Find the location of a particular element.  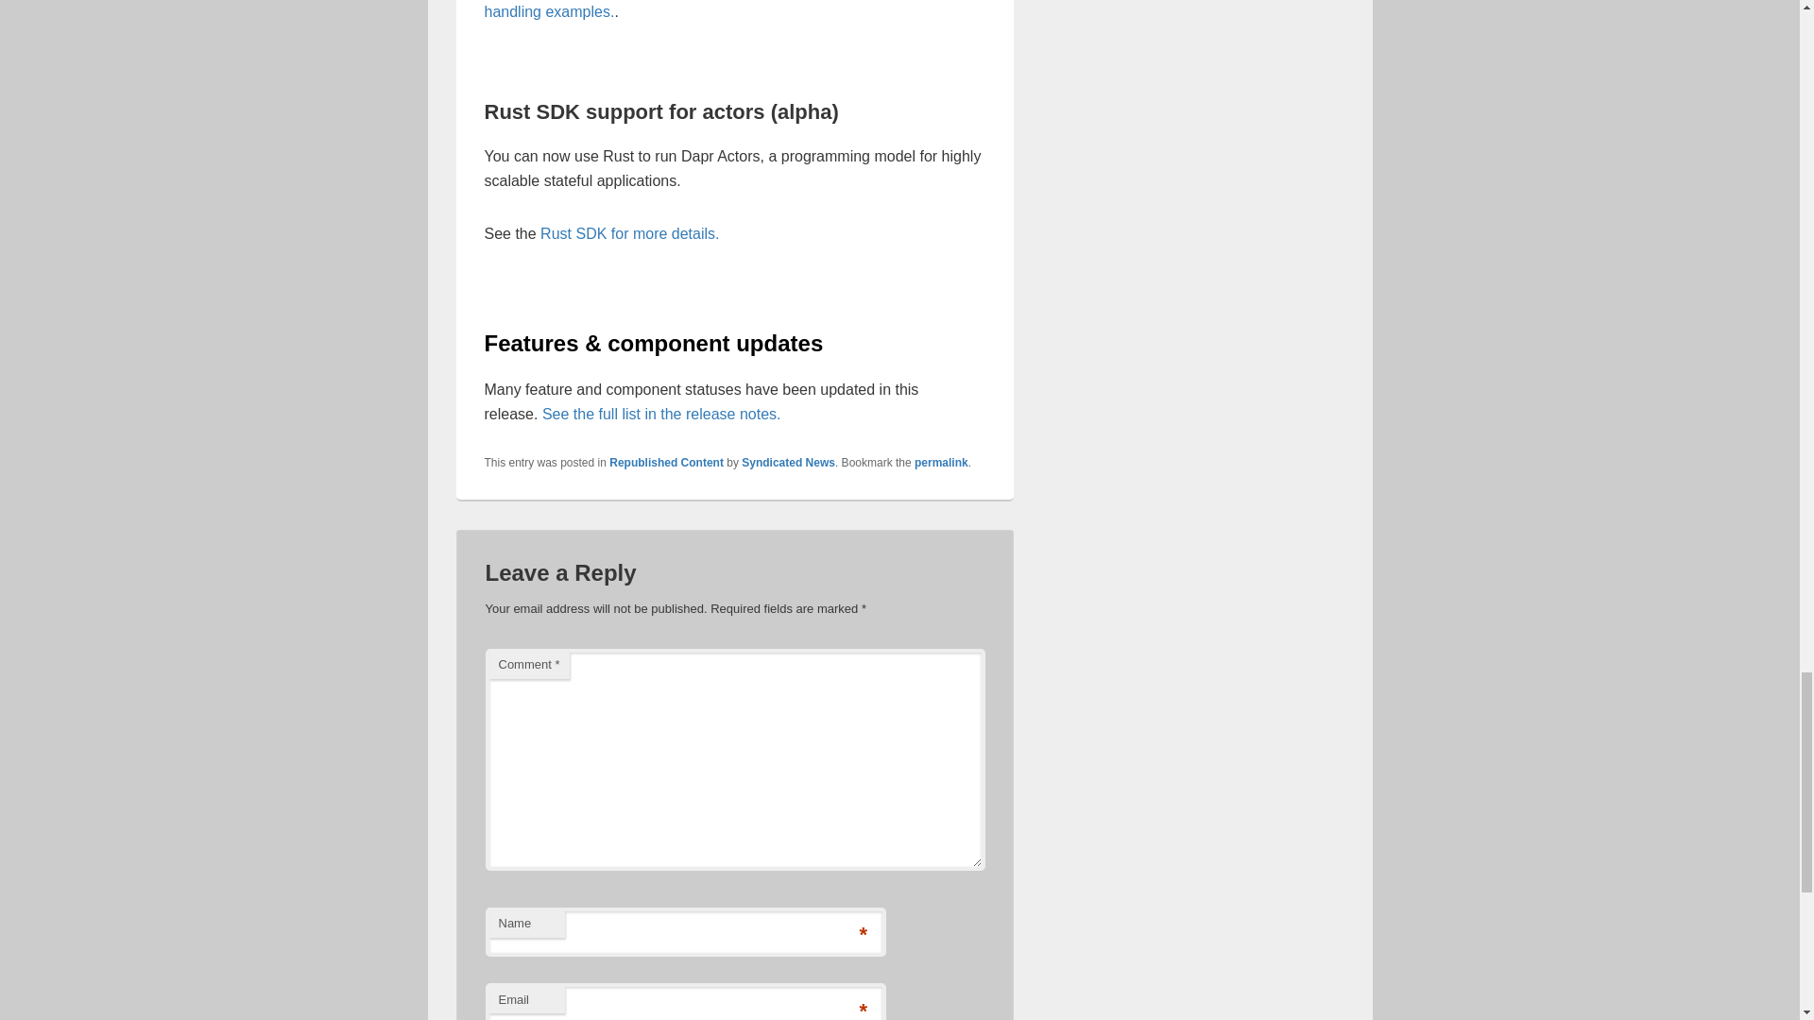

explore the Go SDK error parsing and handling examples. is located at coordinates (710, 9).